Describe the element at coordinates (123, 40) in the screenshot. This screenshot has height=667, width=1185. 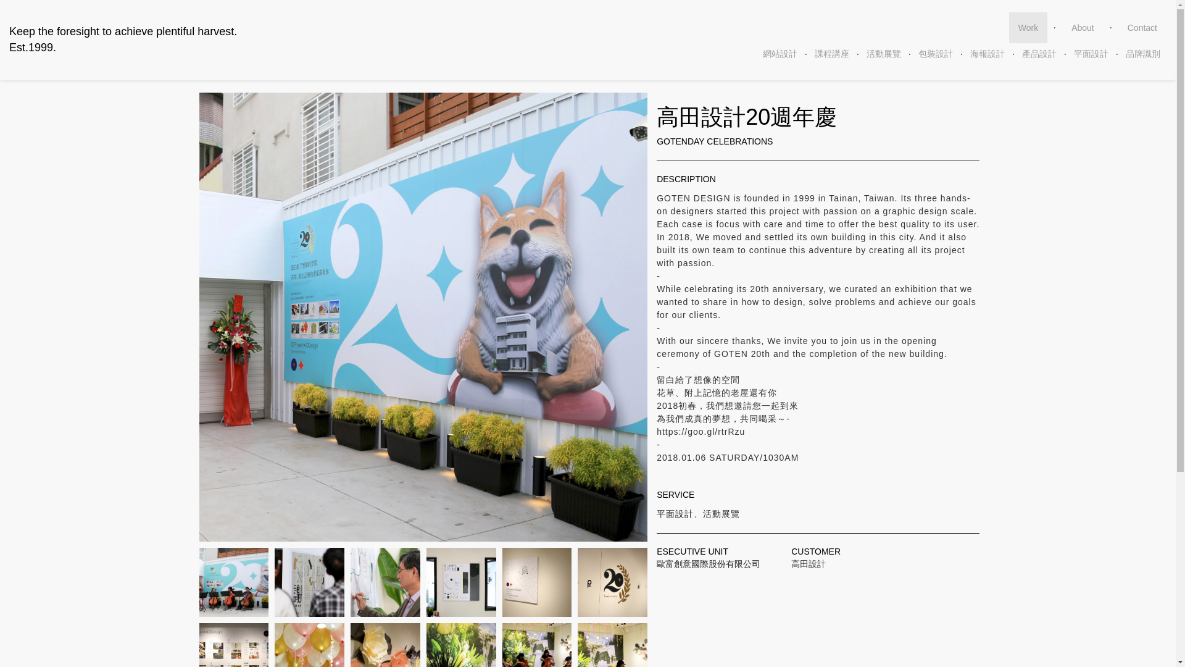
I see `Contact` at that location.